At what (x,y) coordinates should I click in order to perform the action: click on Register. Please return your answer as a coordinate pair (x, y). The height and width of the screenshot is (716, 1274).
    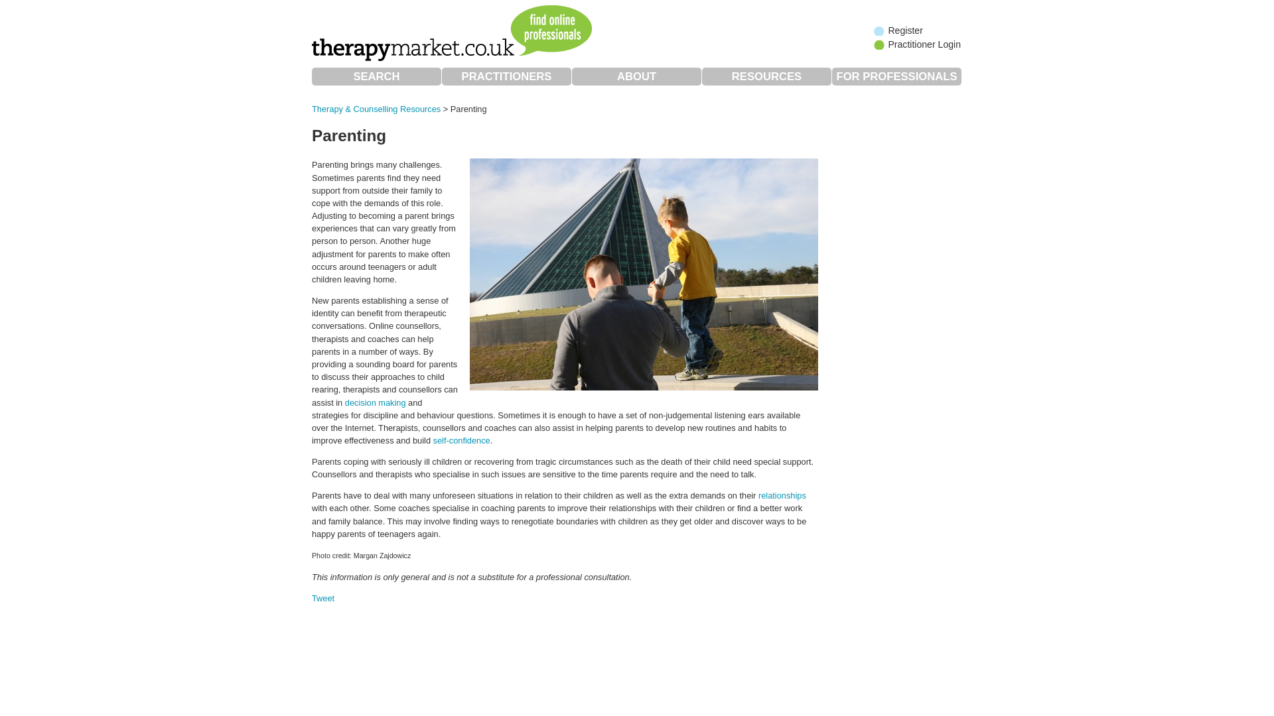
    Looking at the image, I should click on (898, 30).